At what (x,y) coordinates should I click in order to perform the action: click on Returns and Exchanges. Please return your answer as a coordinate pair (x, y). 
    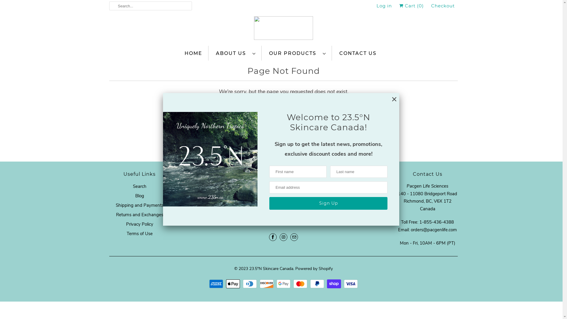
    Looking at the image, I should click on (139, 215).